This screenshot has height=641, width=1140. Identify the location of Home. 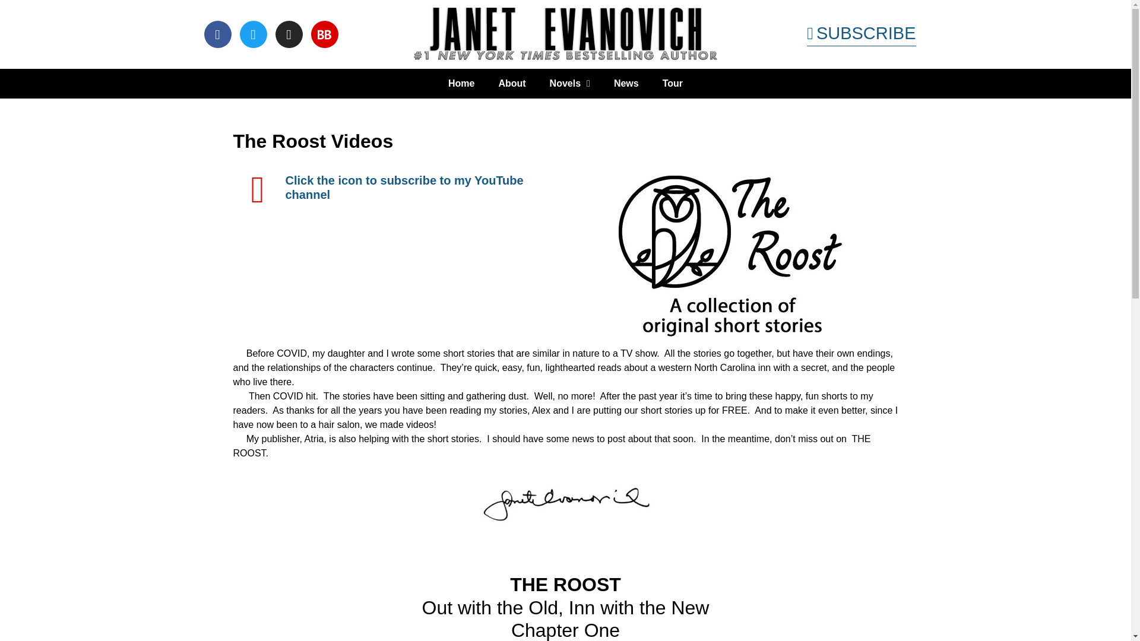
(461, 83).